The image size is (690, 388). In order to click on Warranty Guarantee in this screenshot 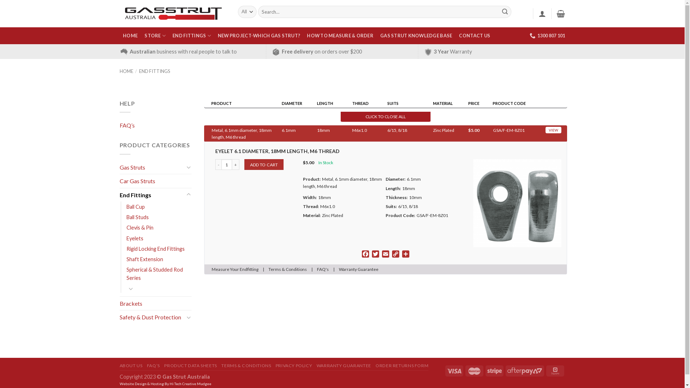, I will do `click(358, 269)`.